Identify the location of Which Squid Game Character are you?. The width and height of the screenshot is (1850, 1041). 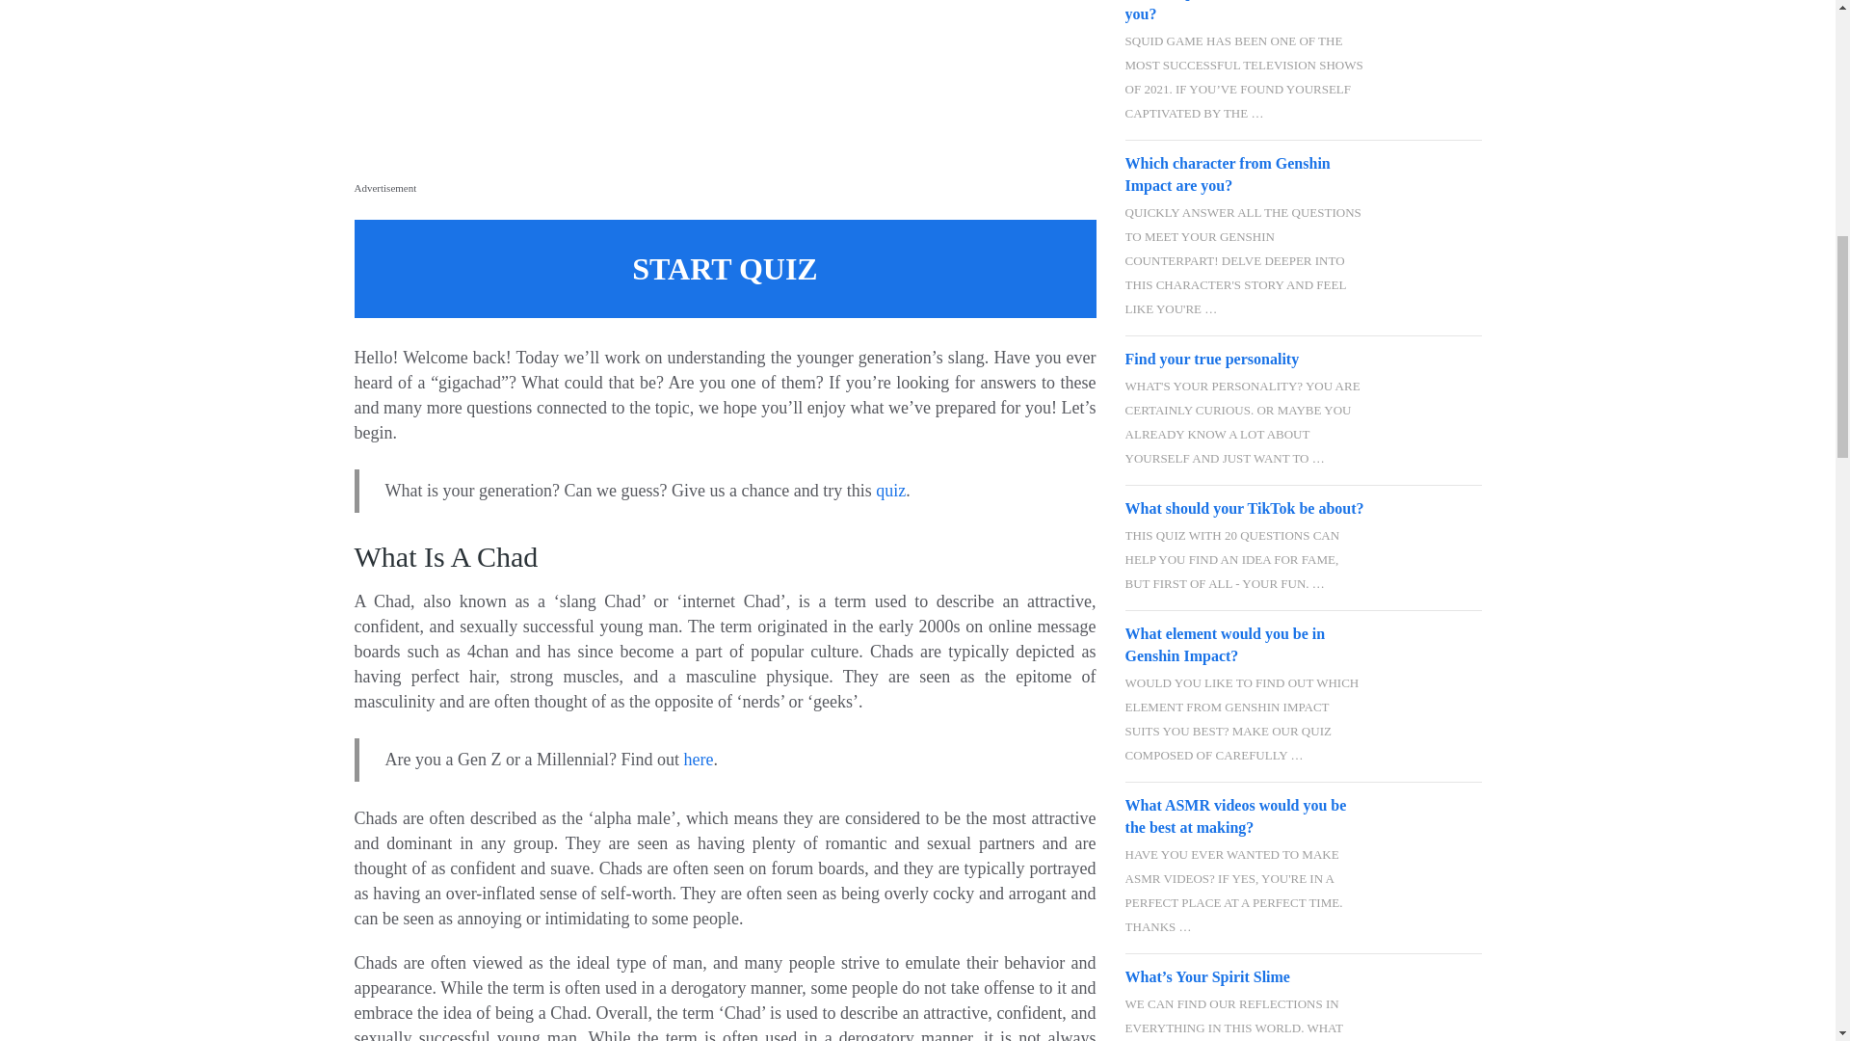
(1434, 23).